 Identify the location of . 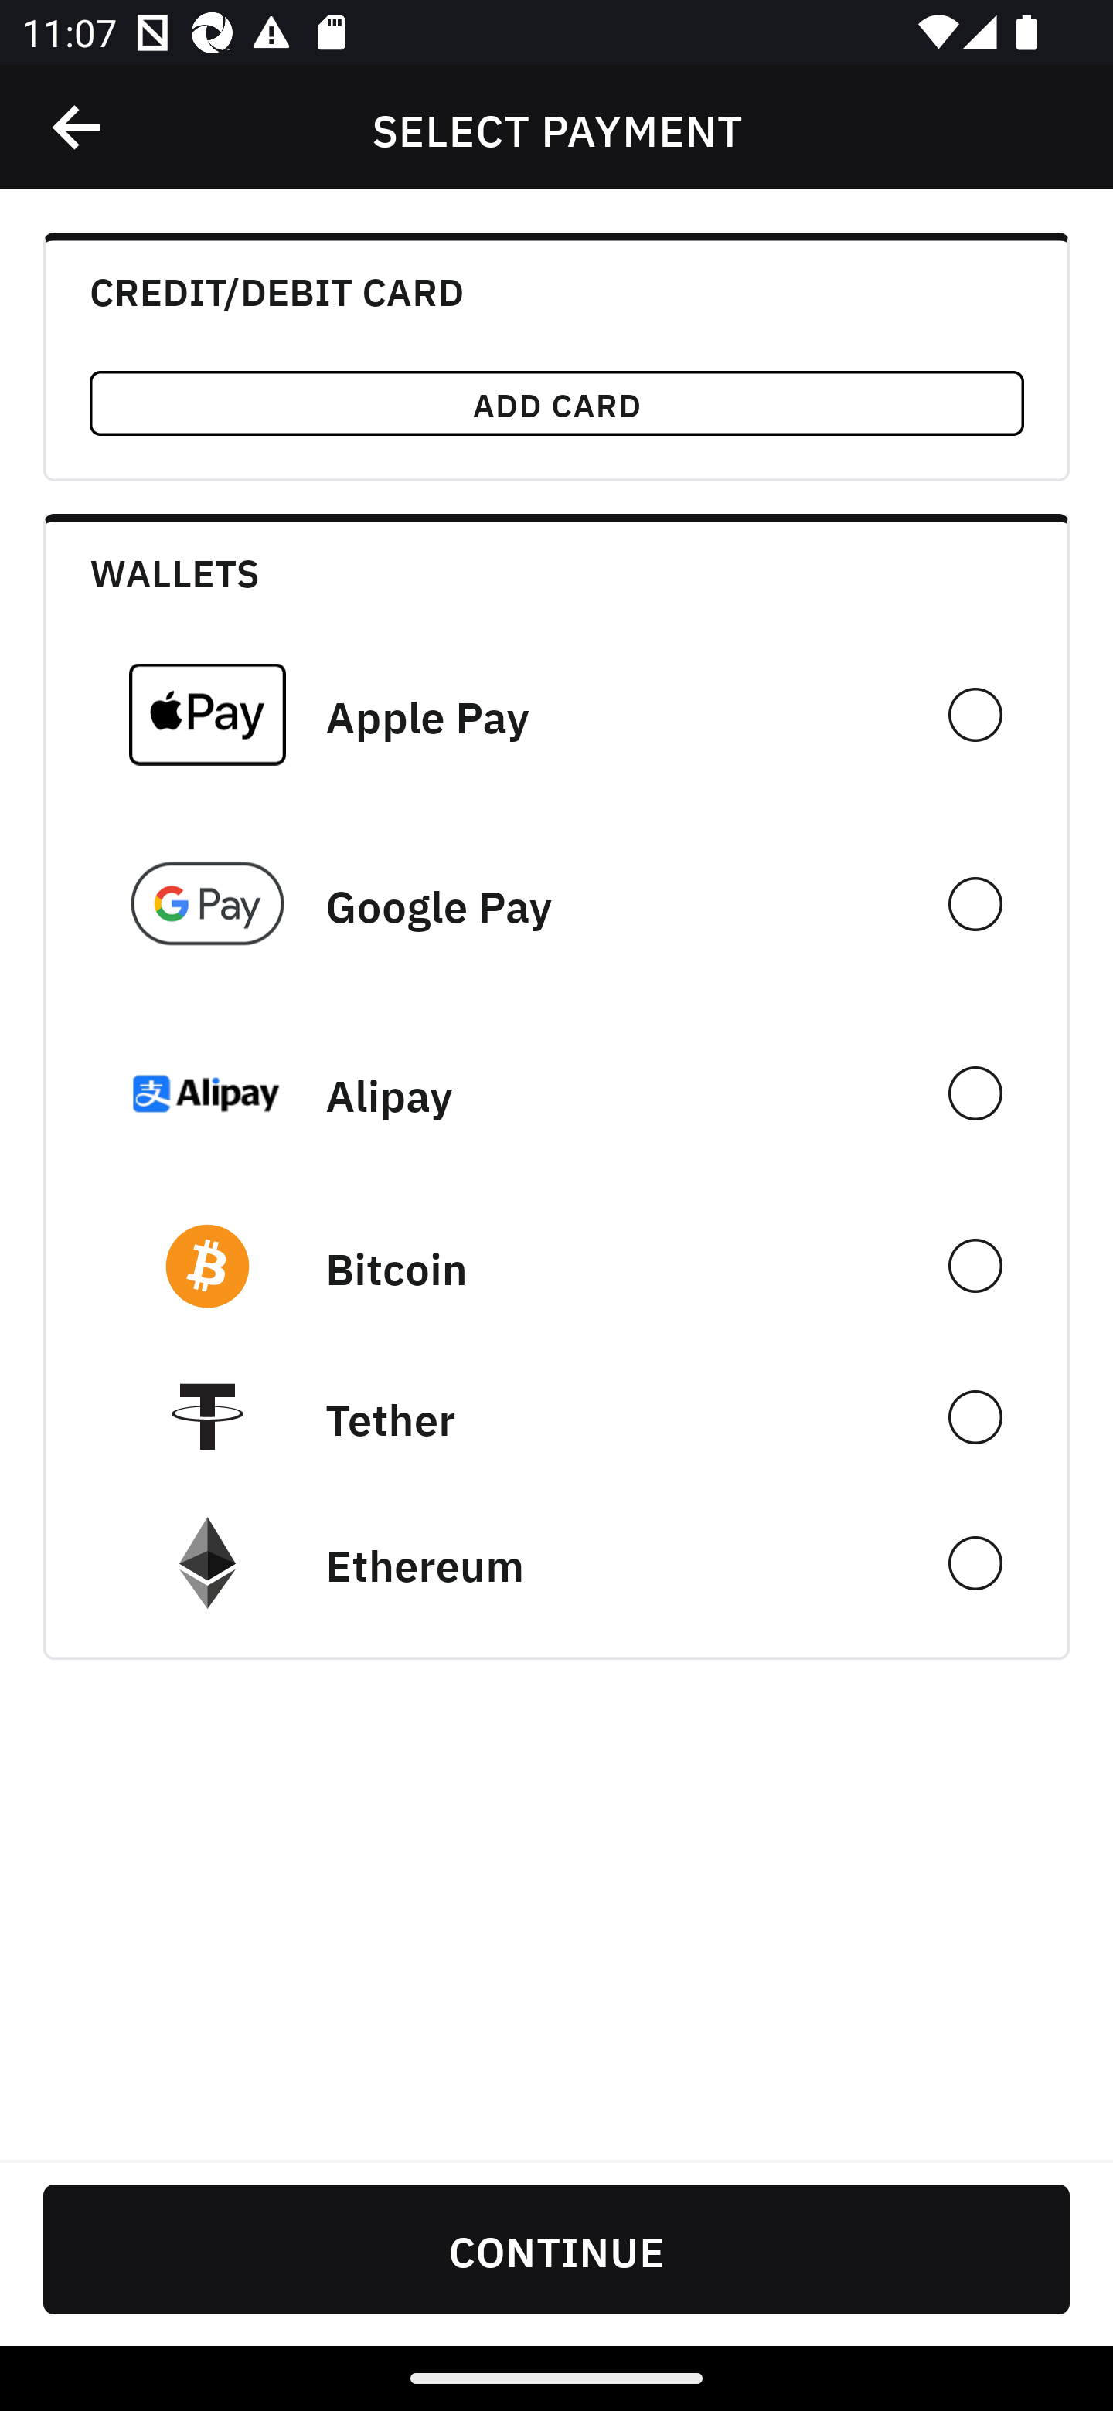
(78, 128).